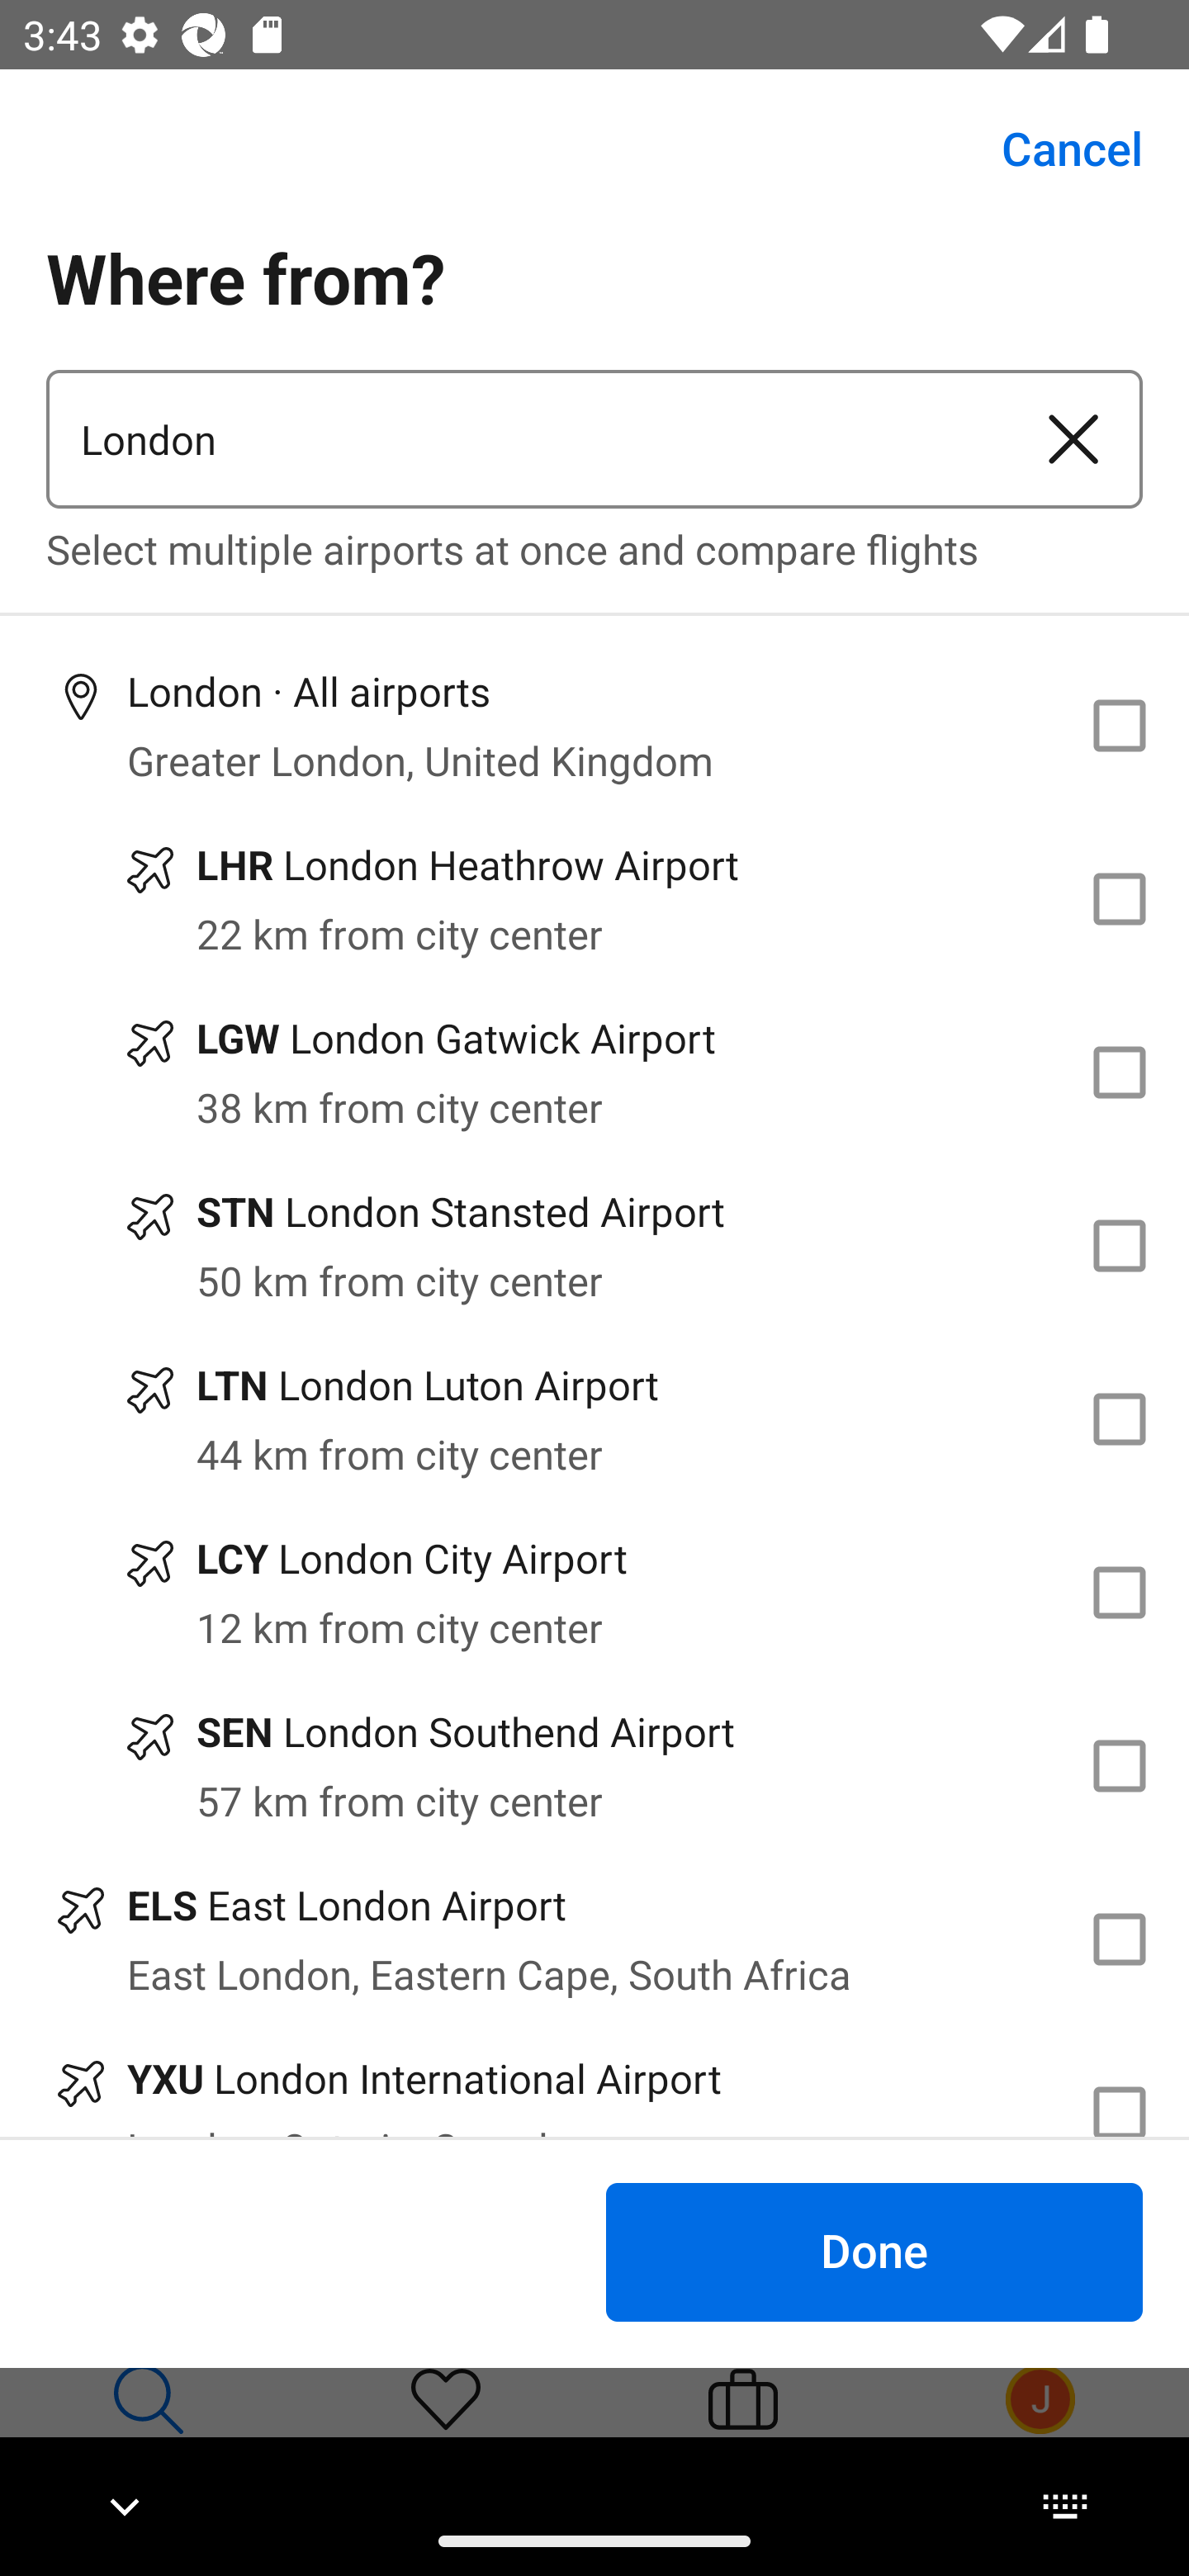 The height and width of the screenshot is (2576, 1189). What do you see at coordinates (594, 1073) in the screenshot?
I see `LGW London Gatwick Airport 38 km from city center` at bounding box center [594, 1073].